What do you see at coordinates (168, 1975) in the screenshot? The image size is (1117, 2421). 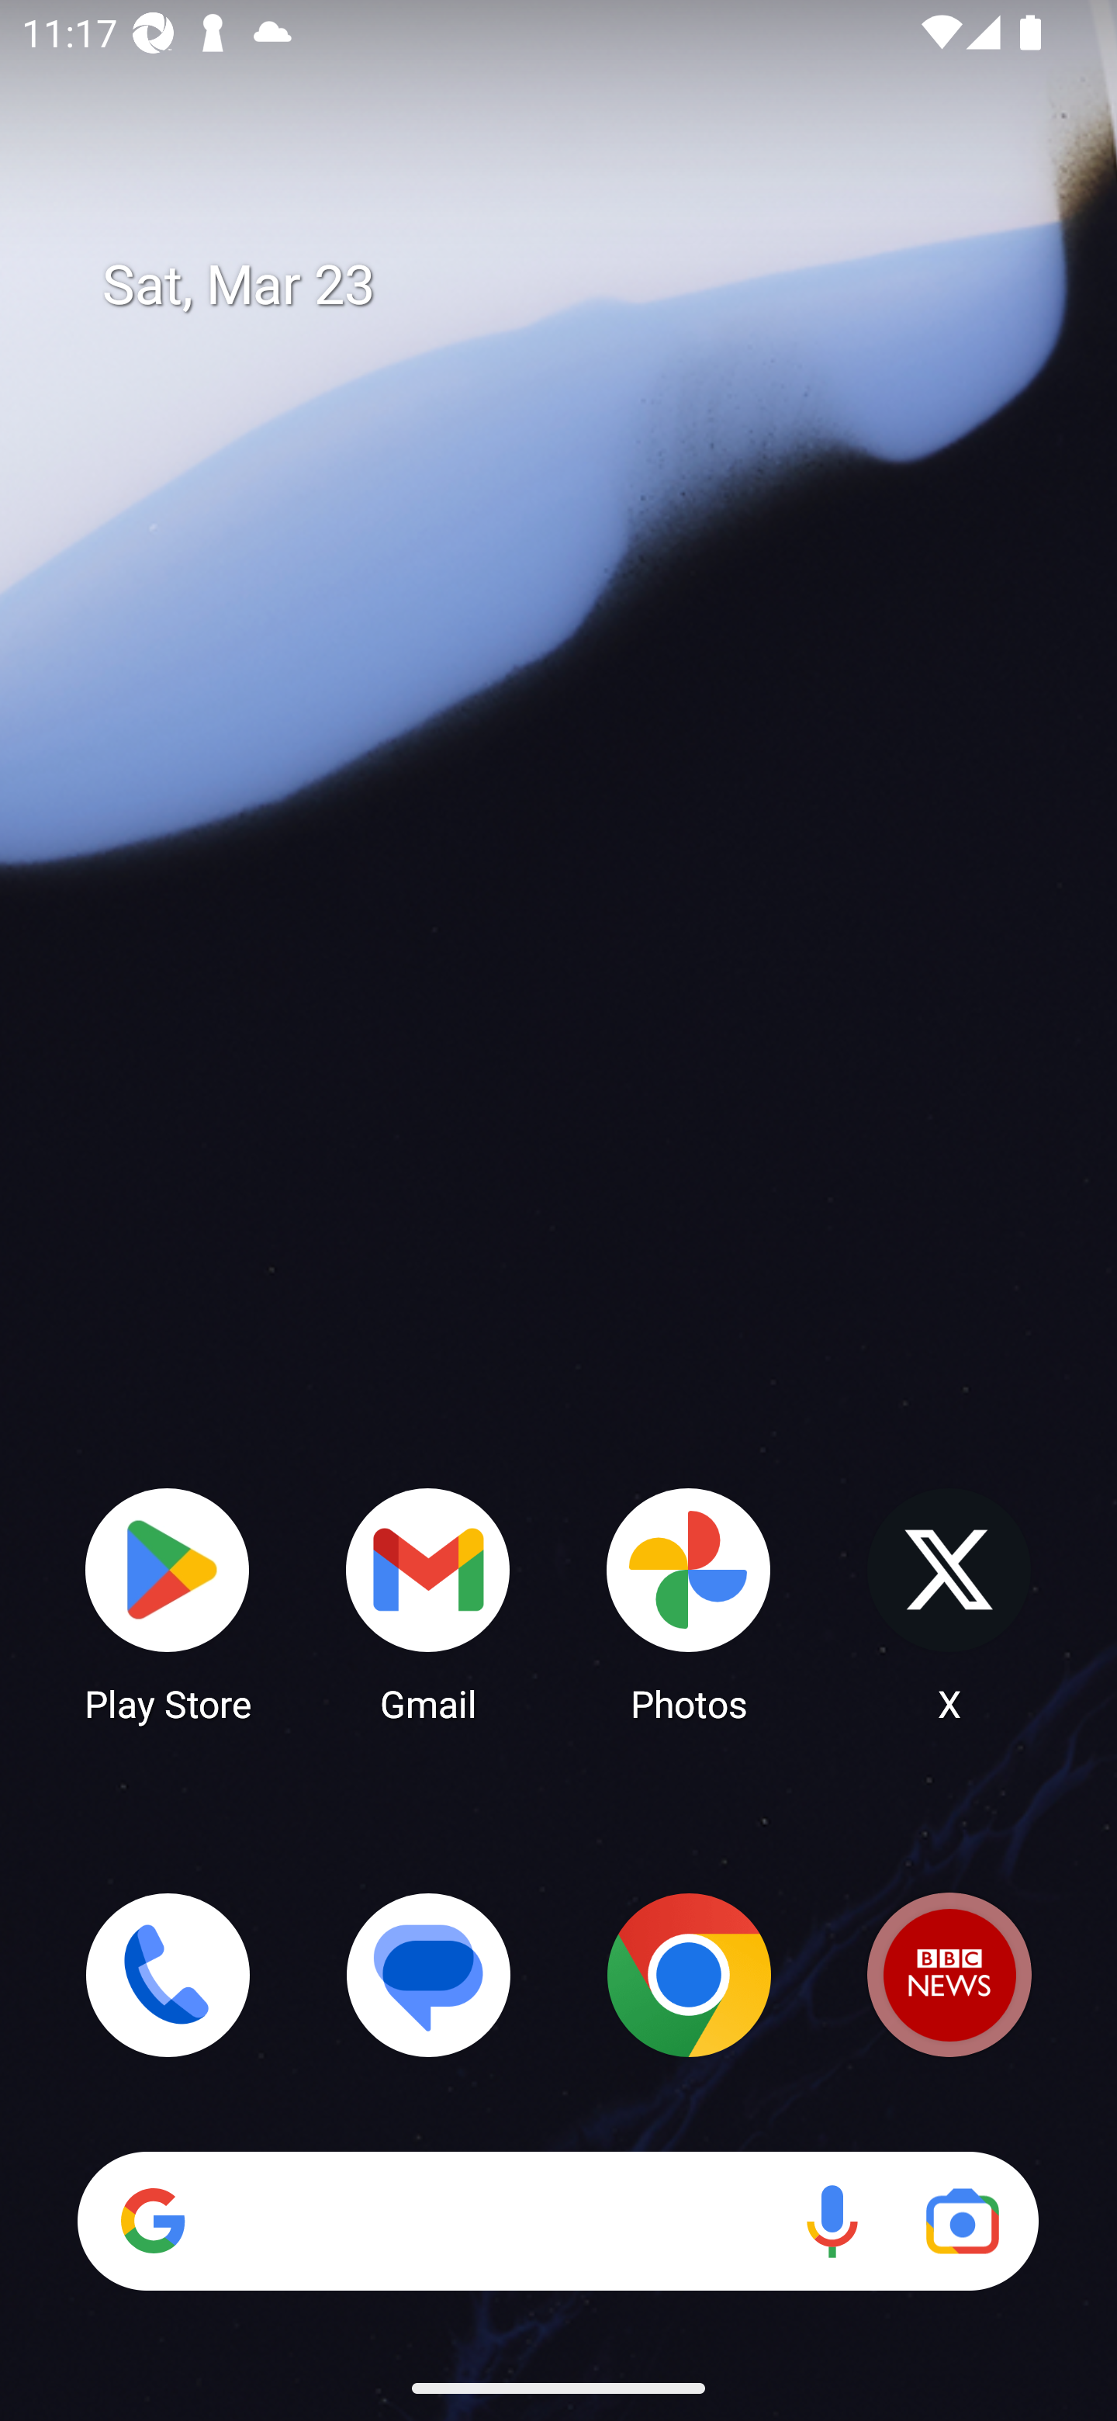 I see `Phone` at bounding box center [168, 1975].